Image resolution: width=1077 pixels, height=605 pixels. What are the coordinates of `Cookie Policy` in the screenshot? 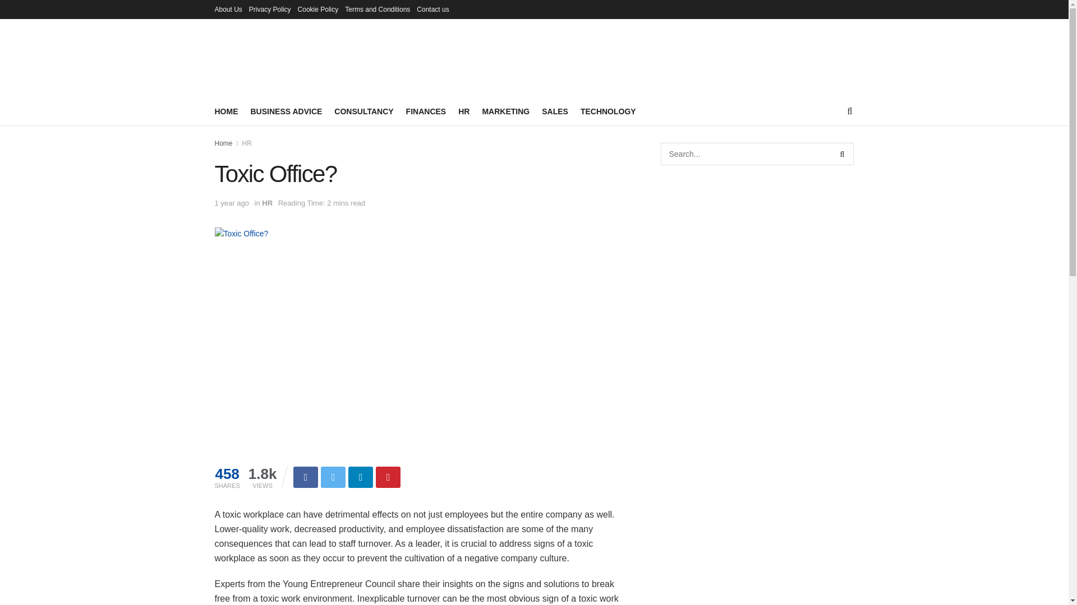 It's located at (319, 9).